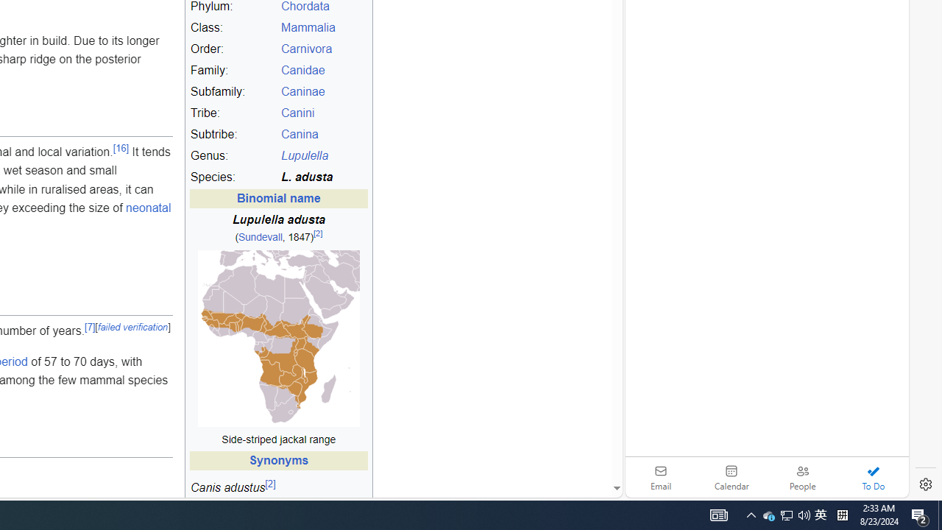  What do you see at coordinates (324, 92) in the screenshot?
I see `Caninae` at bounding box center [324, 92].